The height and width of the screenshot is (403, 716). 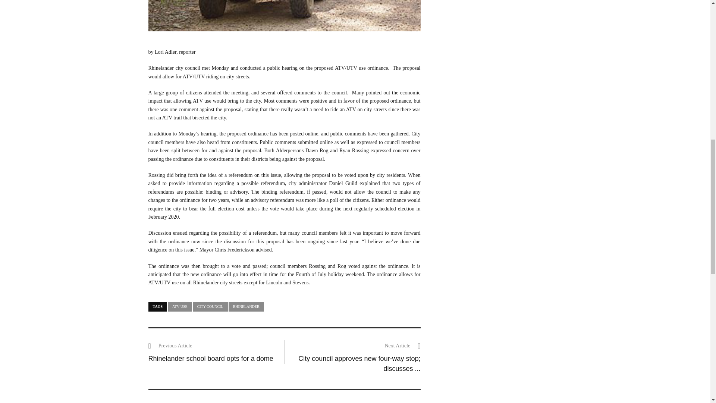 I want to click on View all posts tagged city council, so click(x=210, y=307).